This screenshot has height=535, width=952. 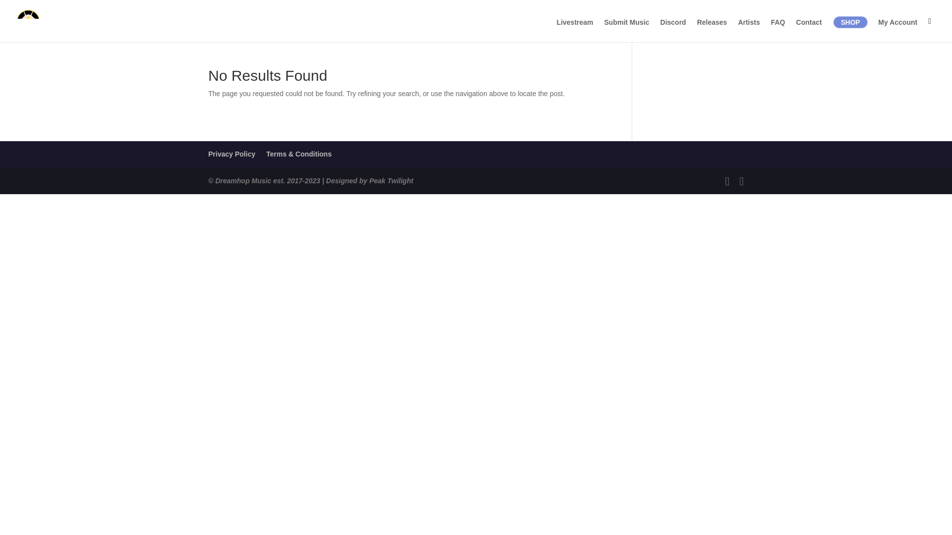 I want to click on Livestream, so click(x=575, y=30).